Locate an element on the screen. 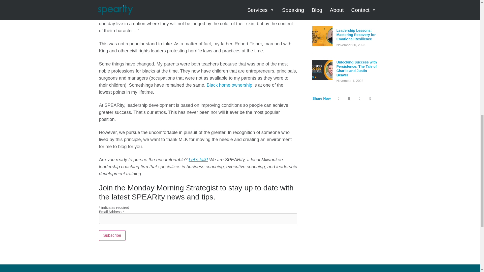 Image resolution: width=484 pixels, height=272 pixels. Subscribe is located at coordinates (112, 235).